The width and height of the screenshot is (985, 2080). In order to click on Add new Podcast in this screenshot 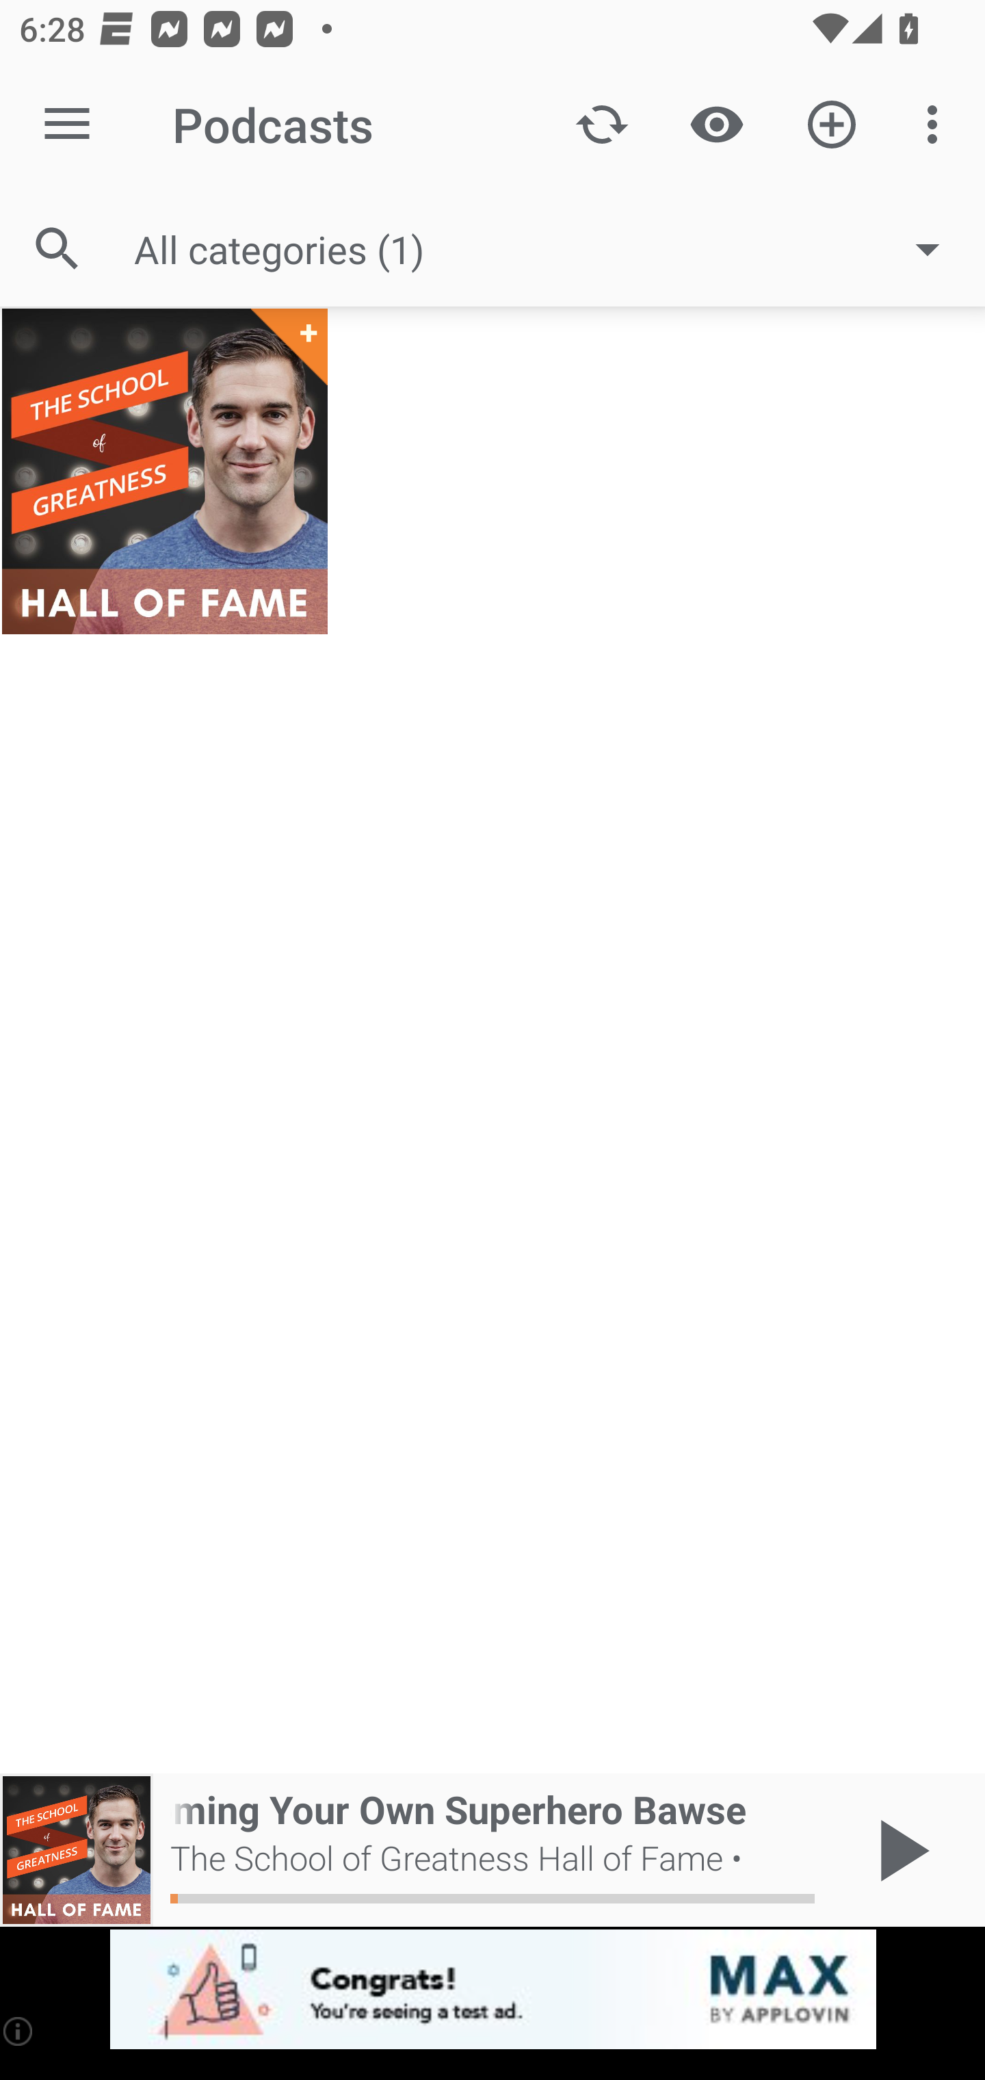, I will do `click(832, 125)`.